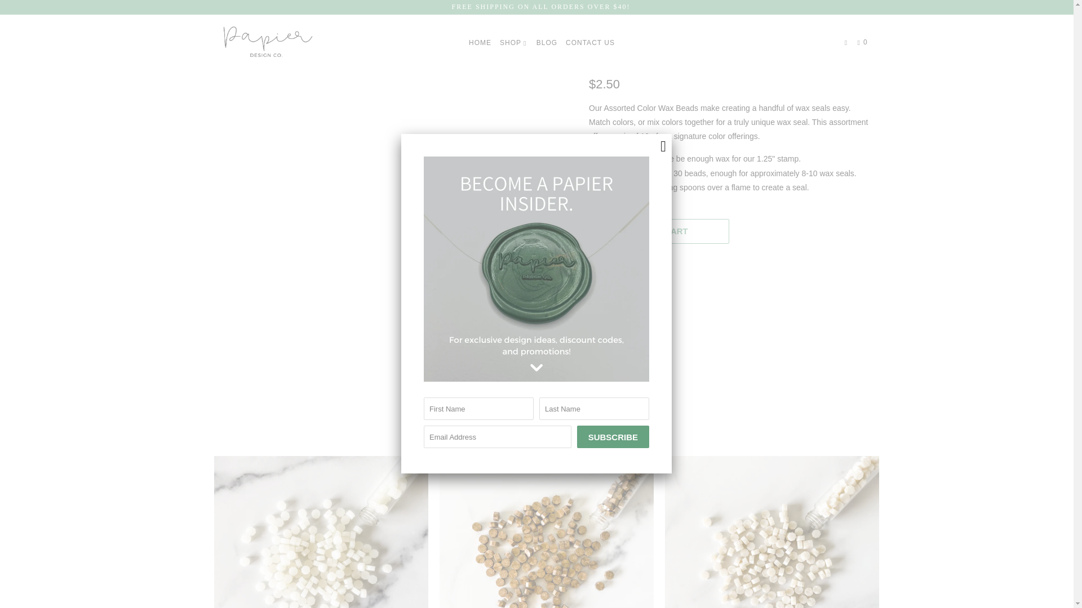  I want to click on BLOG, so click(547, 43).